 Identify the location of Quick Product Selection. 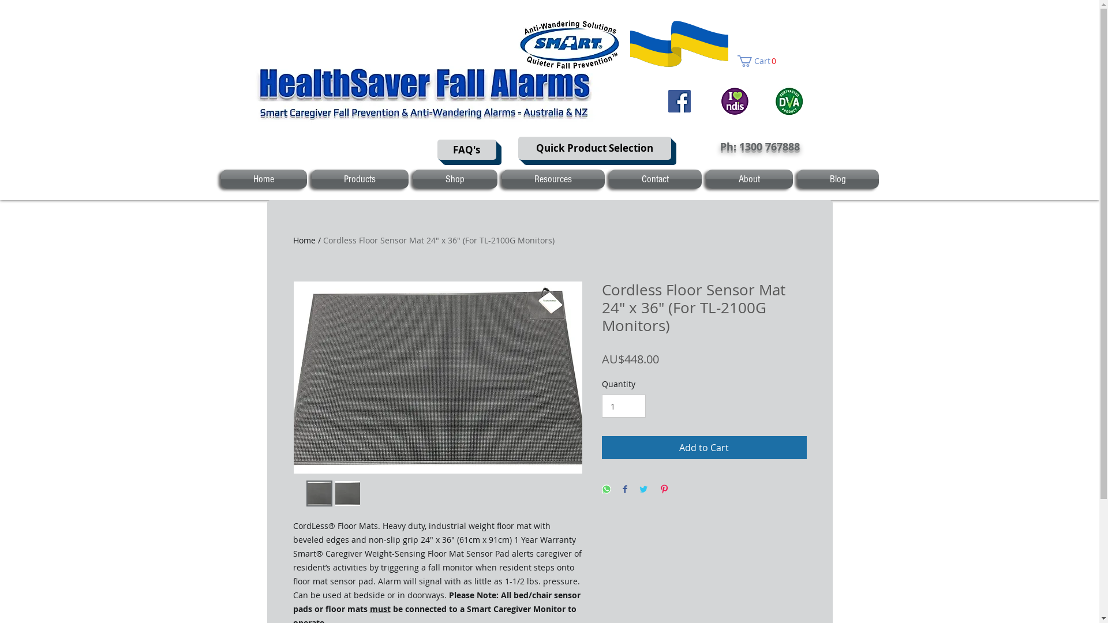
(594, 148).